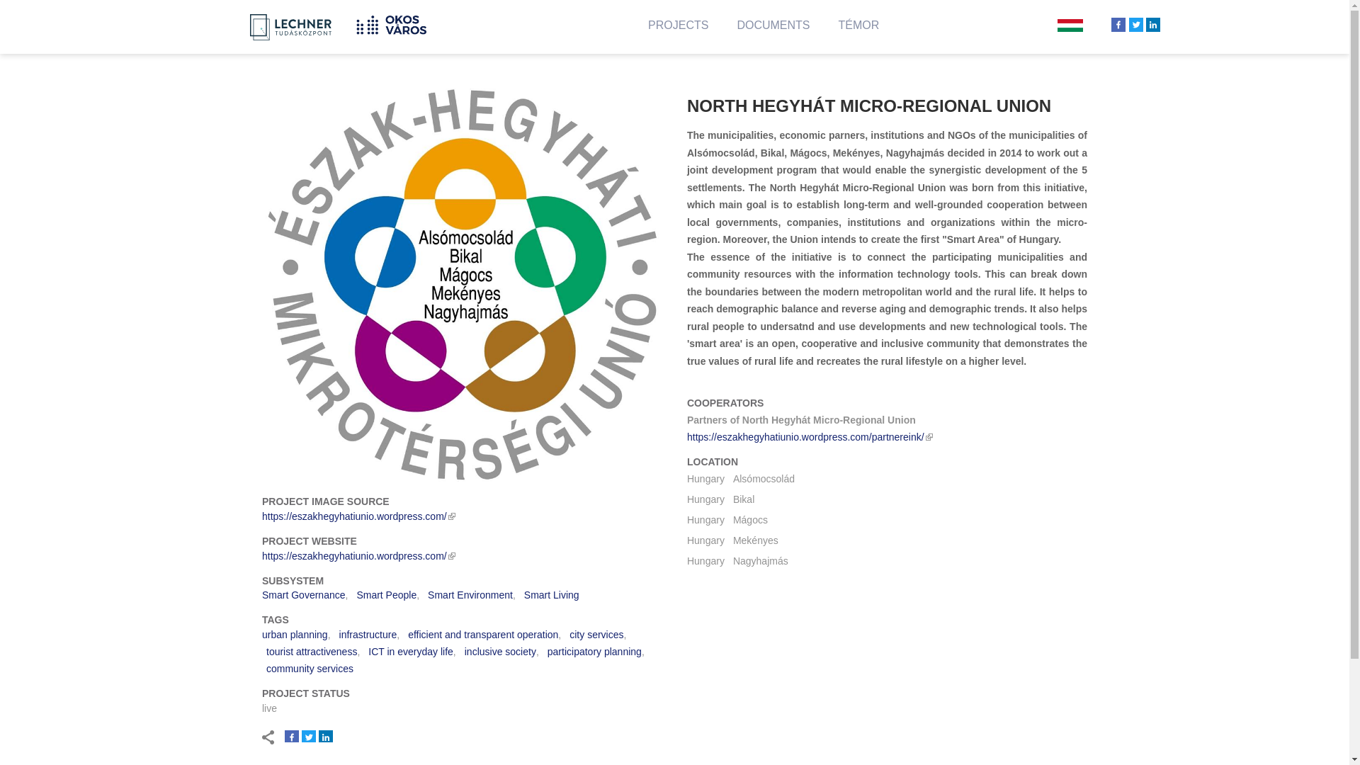 The image size is (1360, 765). I want to click on Smart Living, so click(551, 594).